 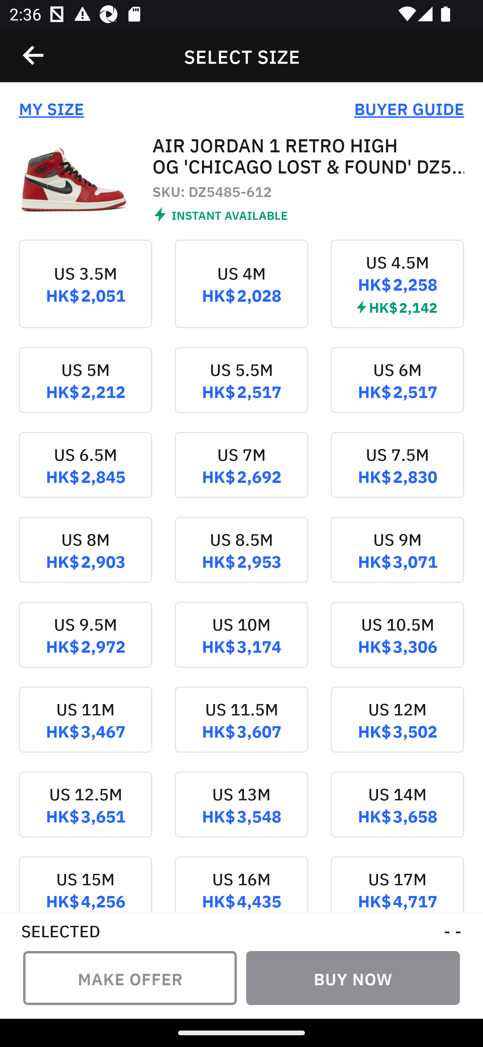 I want to click on US 14M HK$ 3,658, so click(x=397, y=814).